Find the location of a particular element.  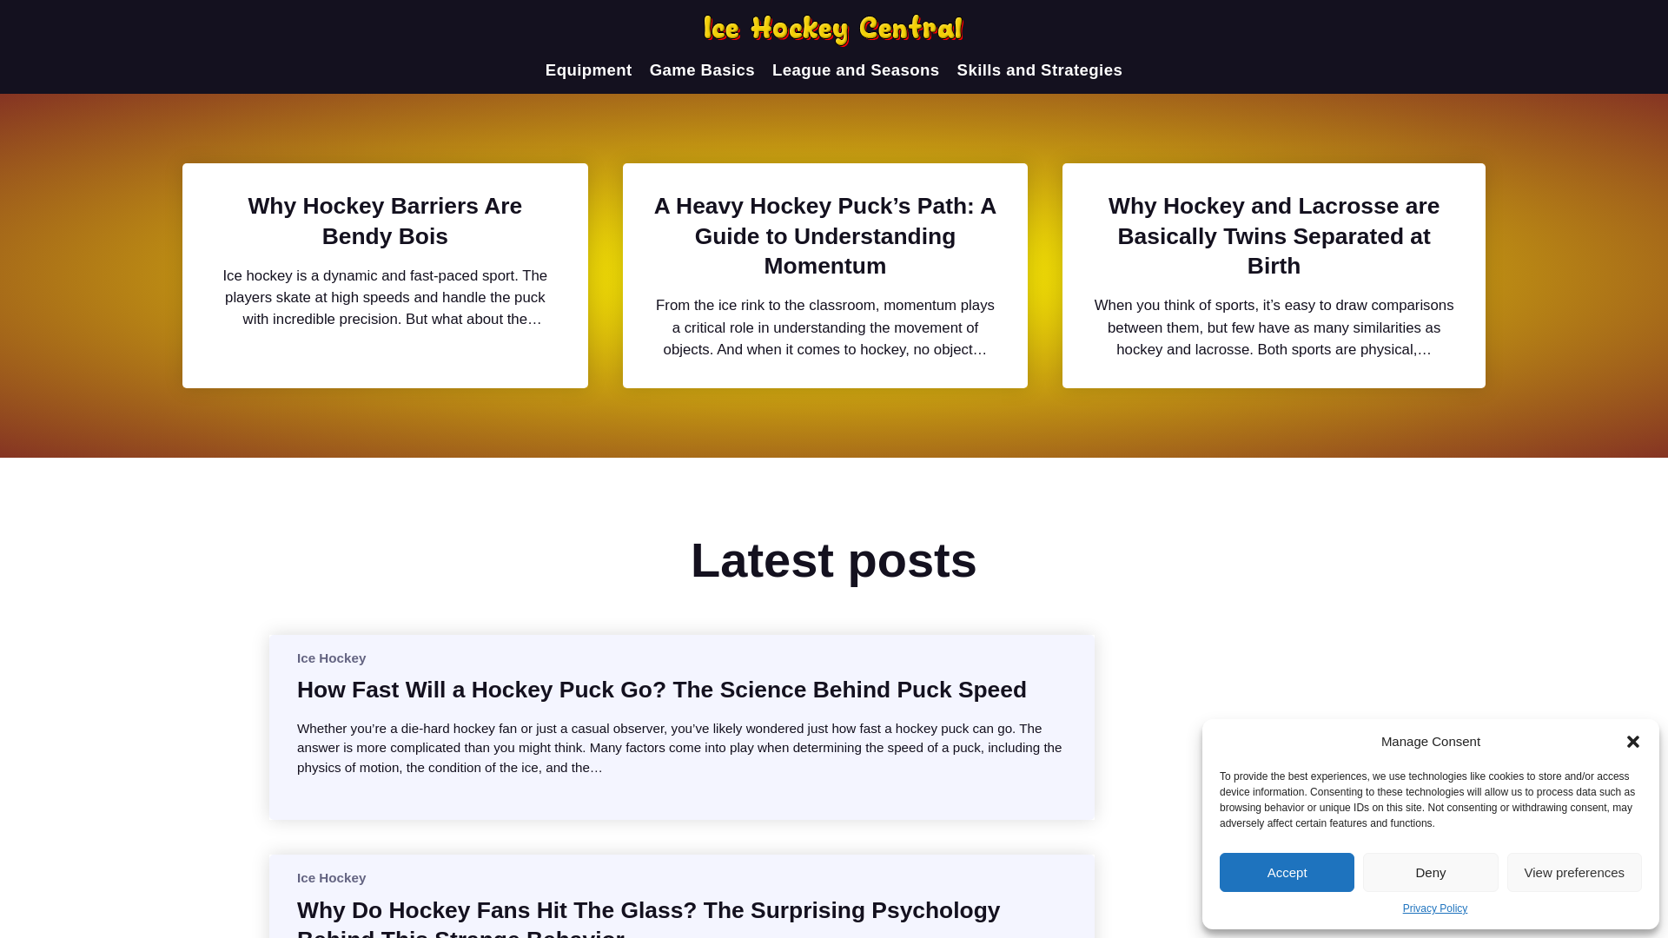

League and Seasons is located at coordinates (855, 69).